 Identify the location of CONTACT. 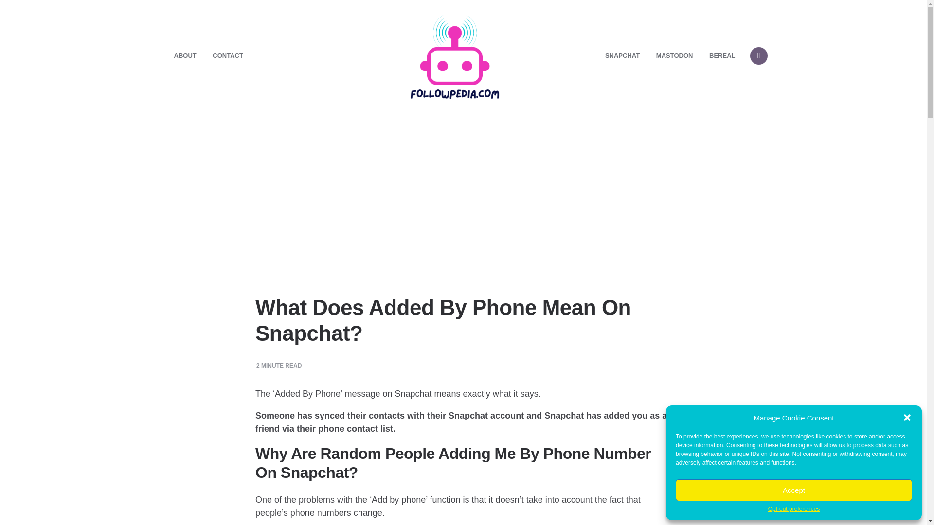
(228, 55).